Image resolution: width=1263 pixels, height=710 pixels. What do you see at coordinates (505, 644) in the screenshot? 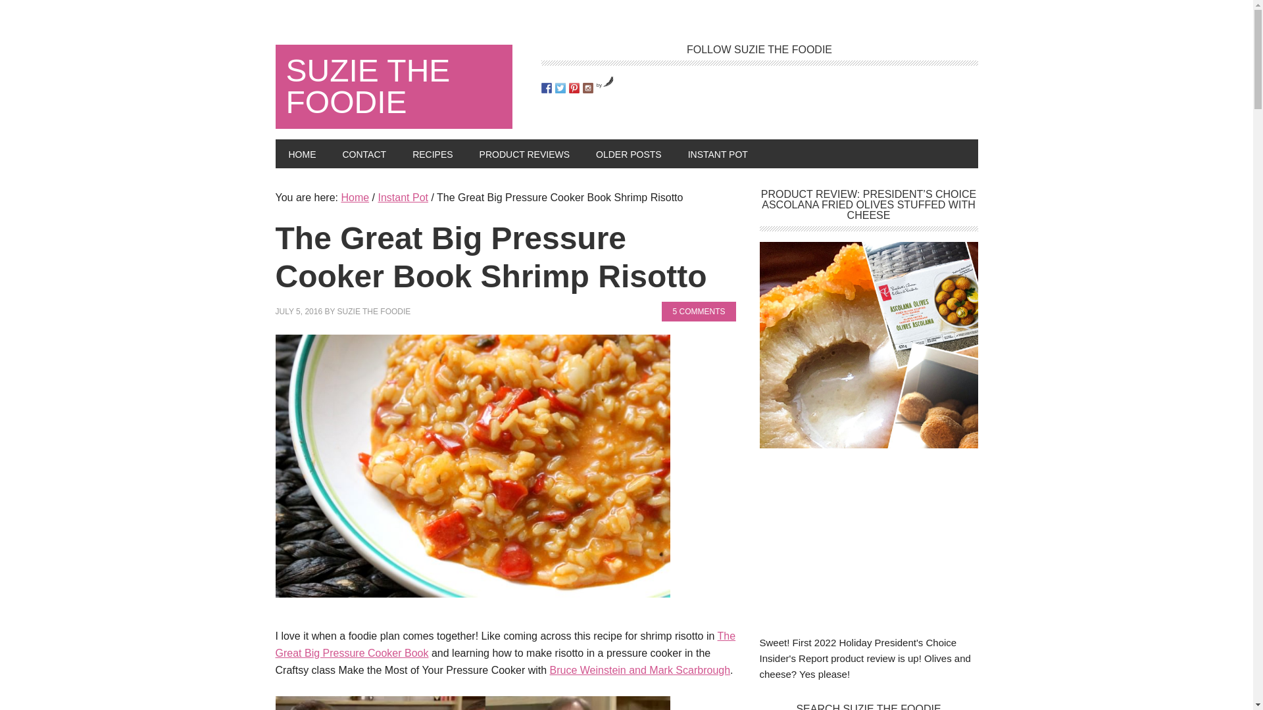
I see `The Great Big Pressure Cooker Book` at bounding box center [505, 644].